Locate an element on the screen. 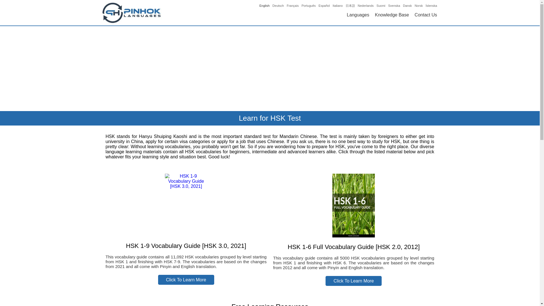 This screenshot has width=544, height=306. Svenska is located at coordinates (394, 6).